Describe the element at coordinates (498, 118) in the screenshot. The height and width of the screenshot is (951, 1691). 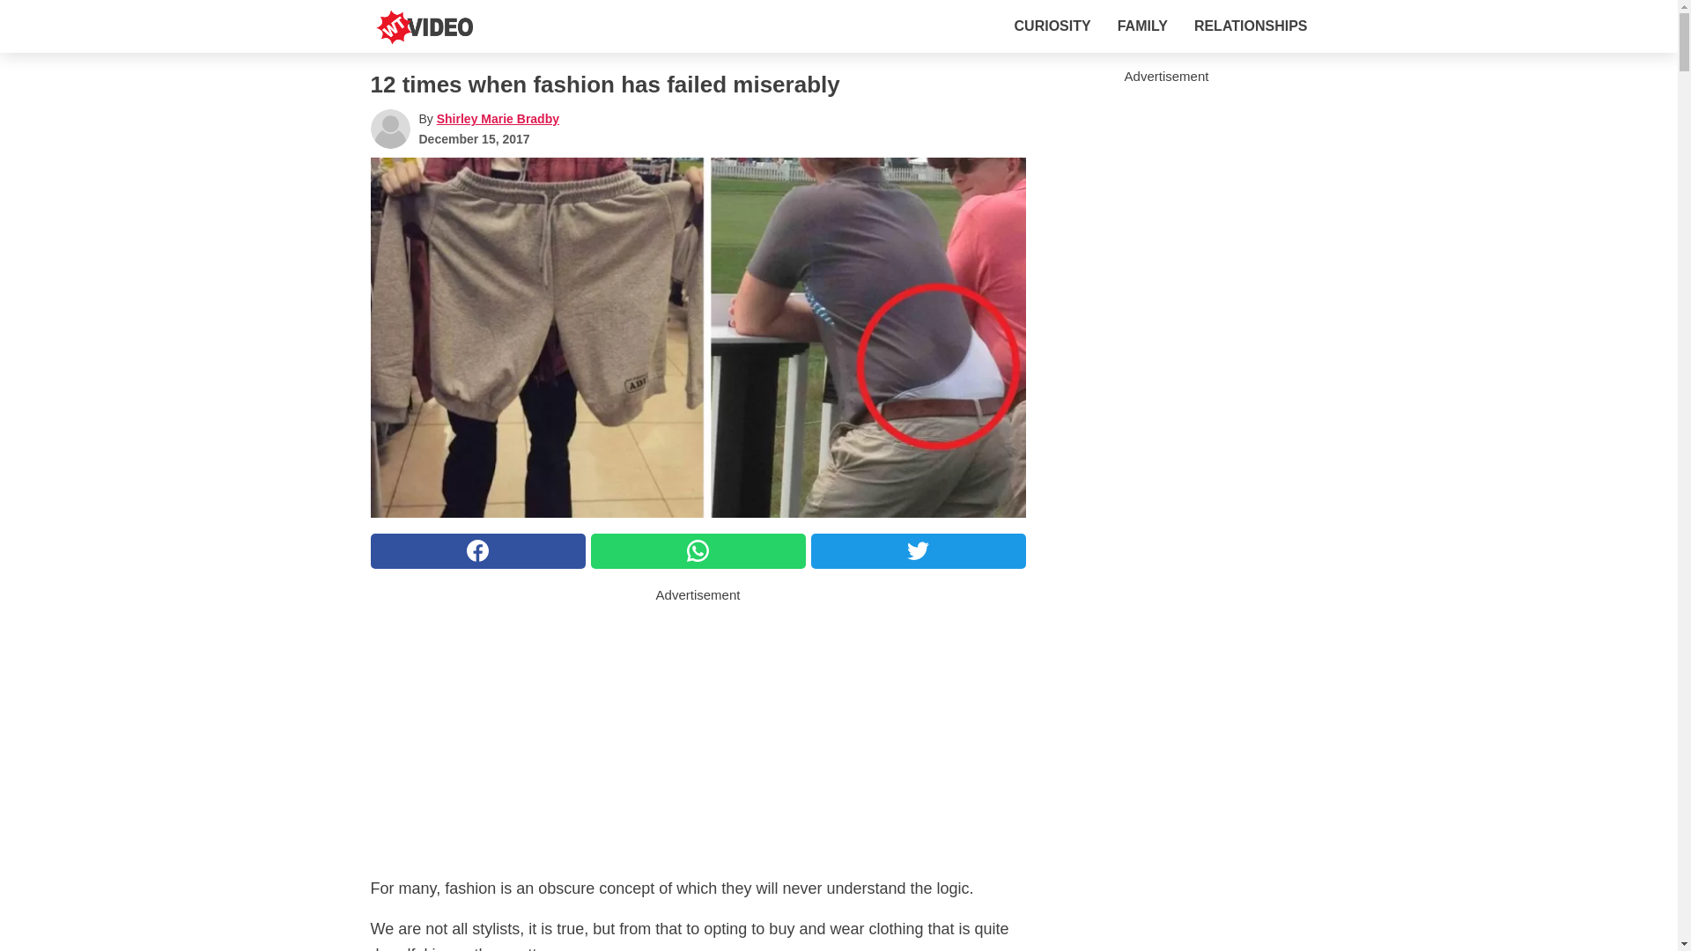
I see `Shirley Marie Bradby` at that location.